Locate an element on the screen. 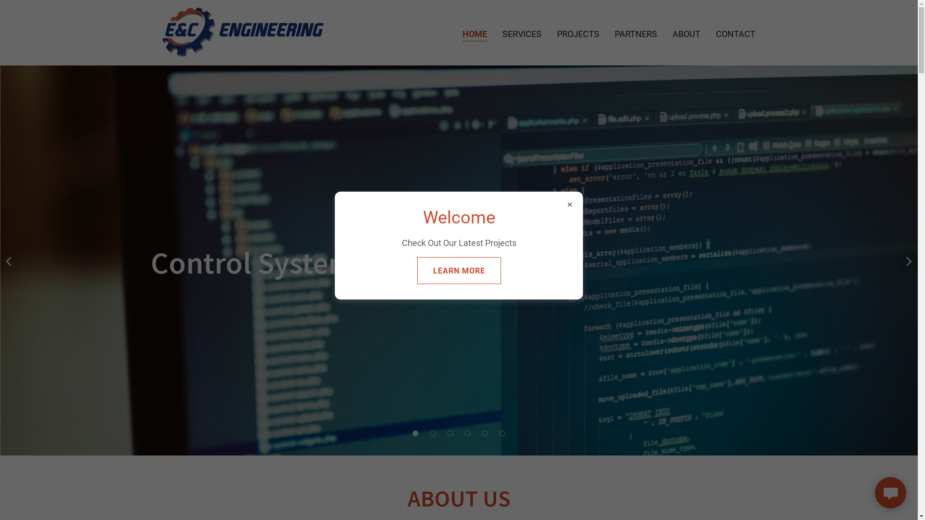  SERVICES is located at coordinates (522, 34).